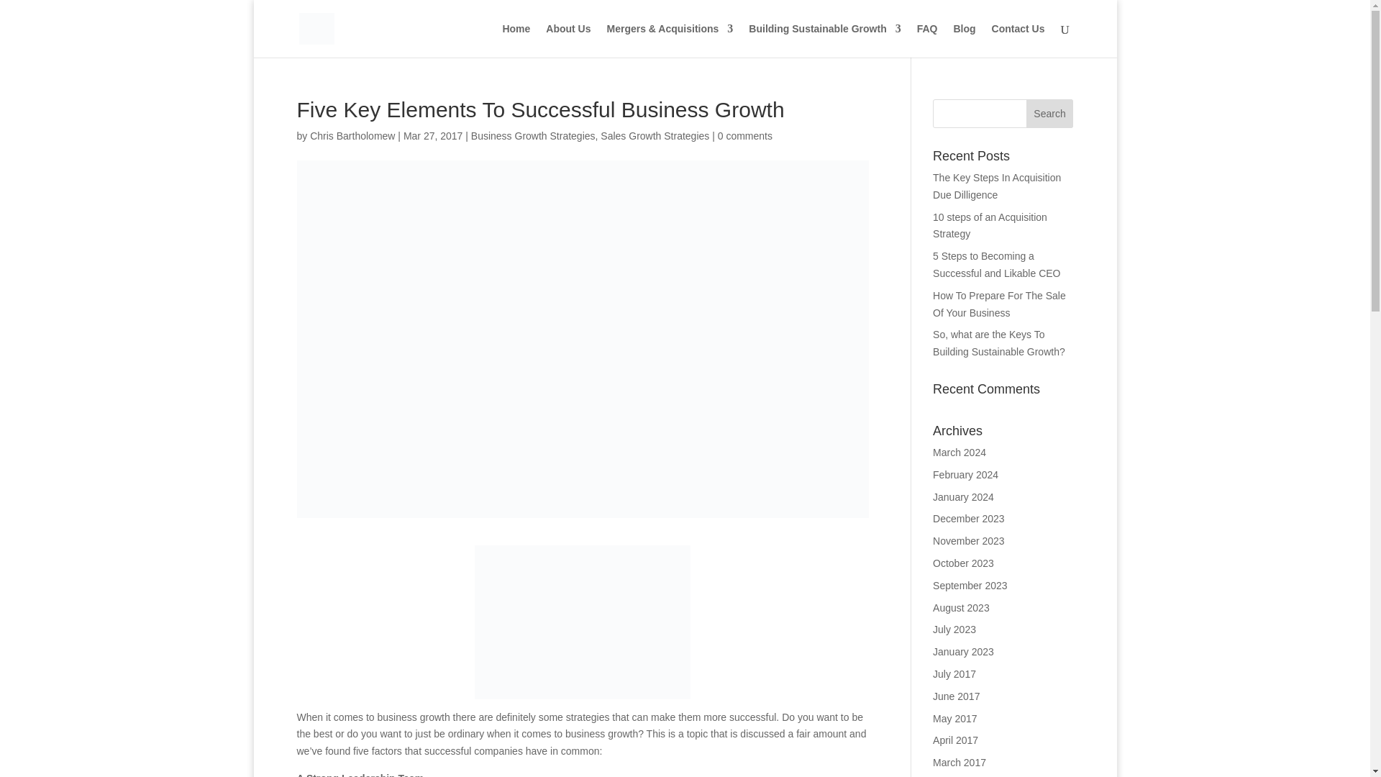 This screenshot has width=1381, height=777. I want to click on September 2023, so click(970, 585).